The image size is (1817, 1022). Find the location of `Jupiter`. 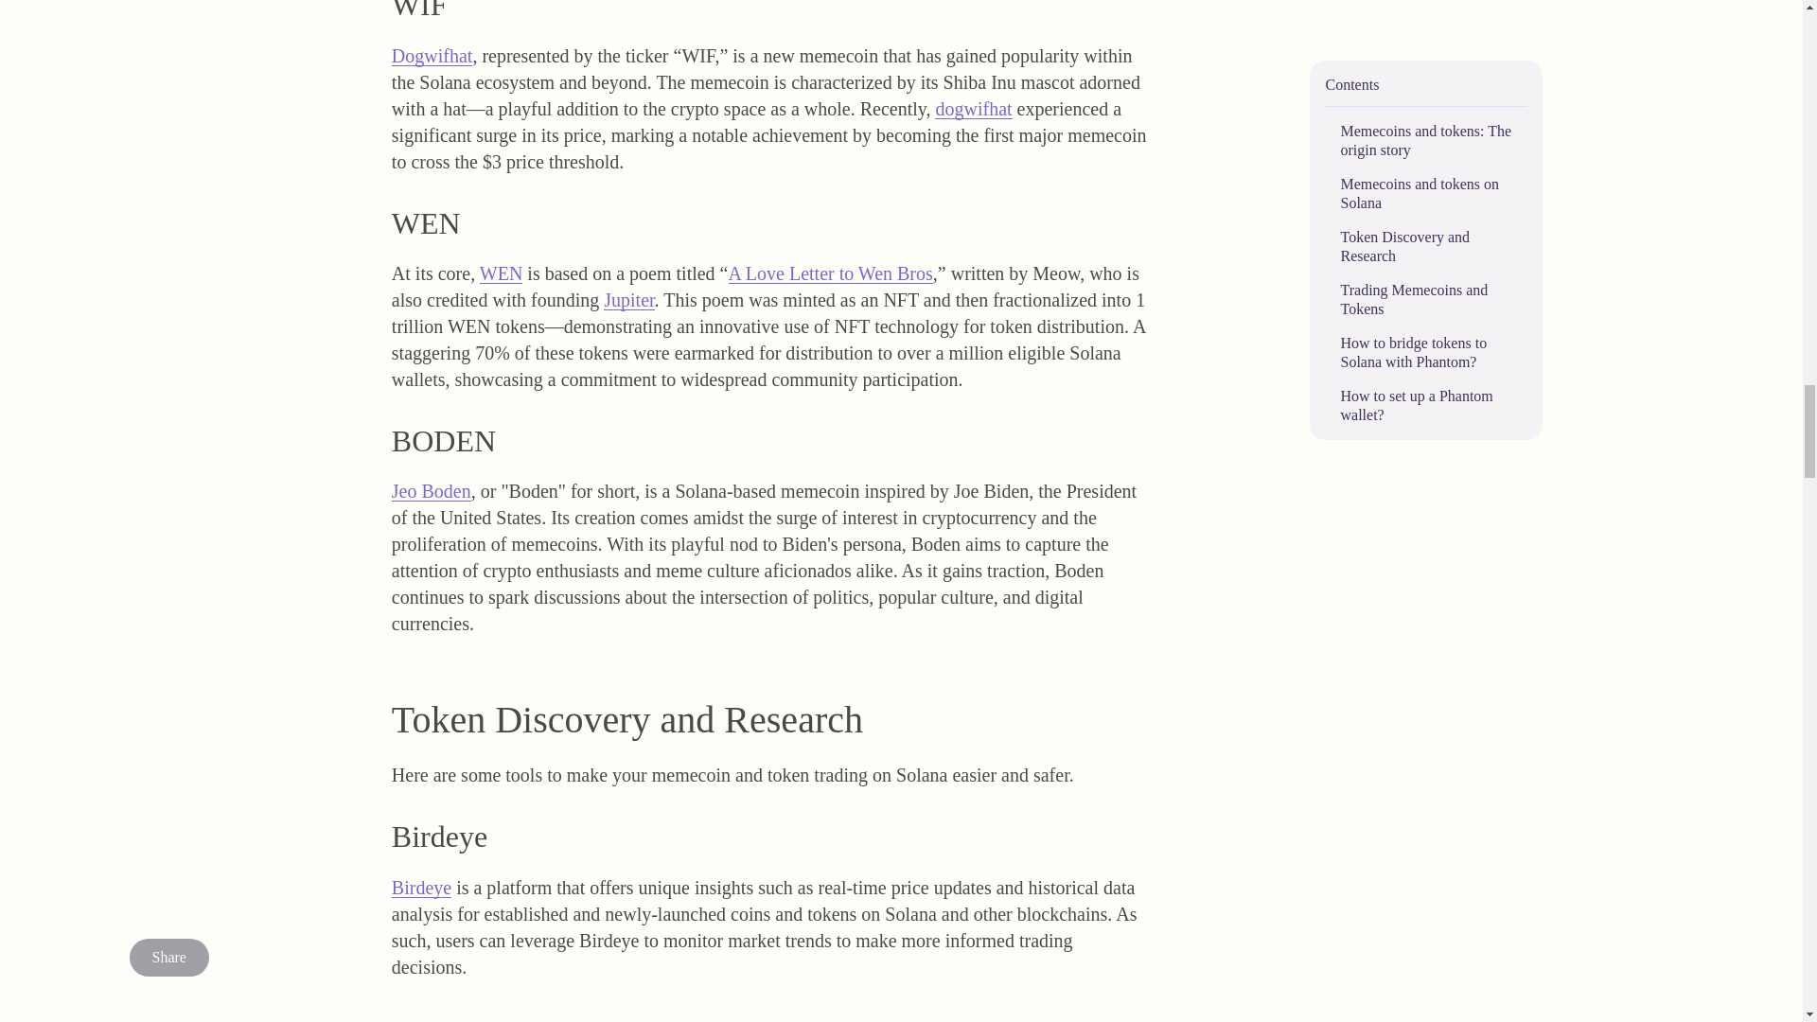

Jupiter is located at coordinates (628, 291).